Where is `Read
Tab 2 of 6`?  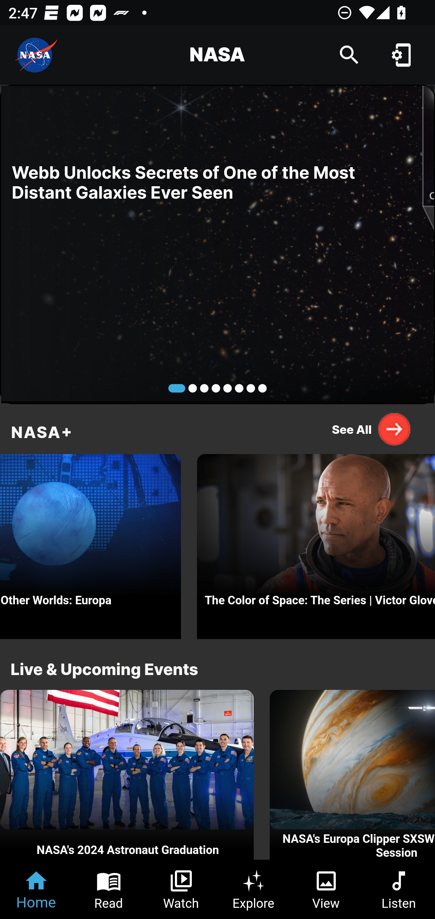
Read
Tab 2 of 6 is located at coordinates (109, 889).